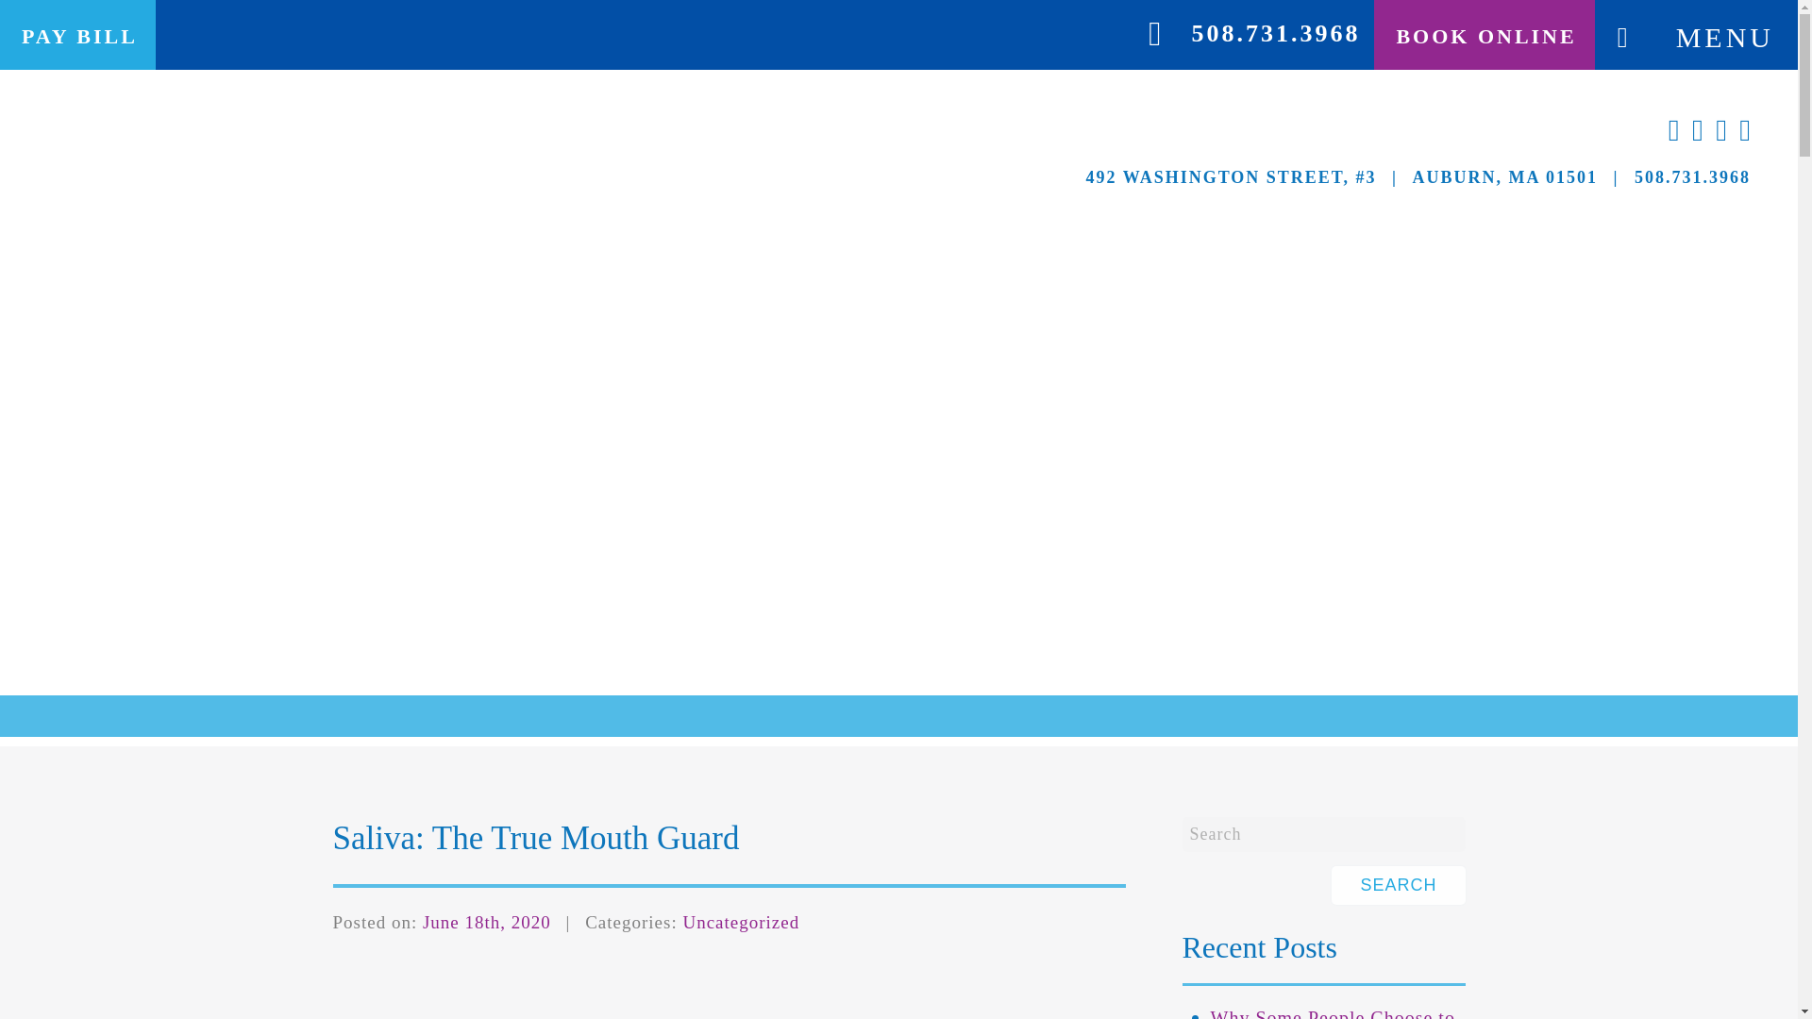  What do you see at coordinates (1322, 834) in the screenshot?
I see `Search` at bounding box center [1322, 834].